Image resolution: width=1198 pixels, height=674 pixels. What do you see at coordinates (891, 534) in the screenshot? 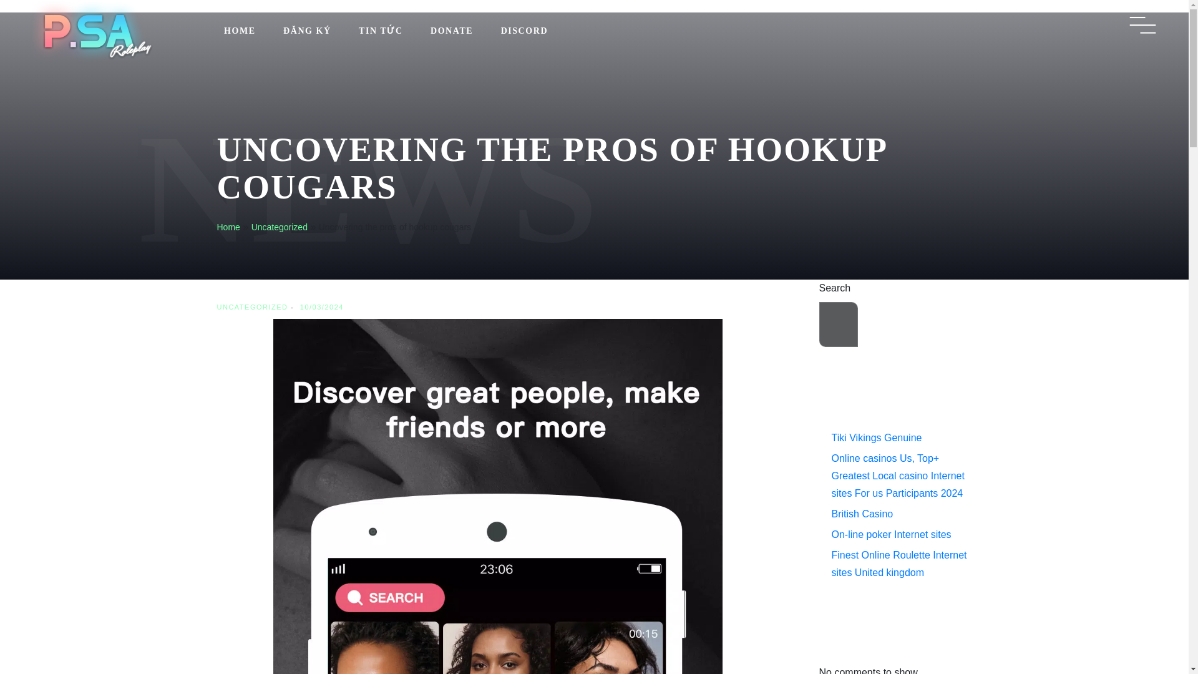
I see `On-line poker Internet sites` at bounding box center [891, 534].